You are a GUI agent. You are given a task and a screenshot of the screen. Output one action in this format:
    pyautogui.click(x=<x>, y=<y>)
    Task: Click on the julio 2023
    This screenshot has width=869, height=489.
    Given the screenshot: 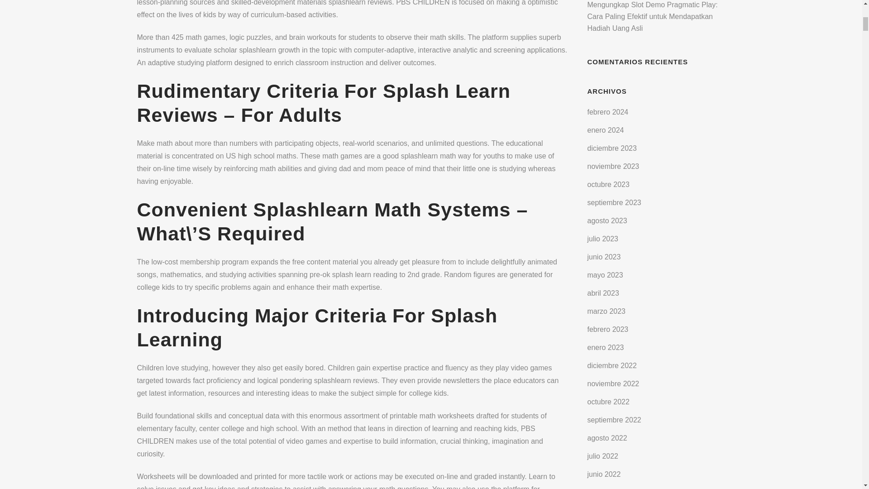 What is the action you would take?
    pyautogui.click(x=603, y=239)
    